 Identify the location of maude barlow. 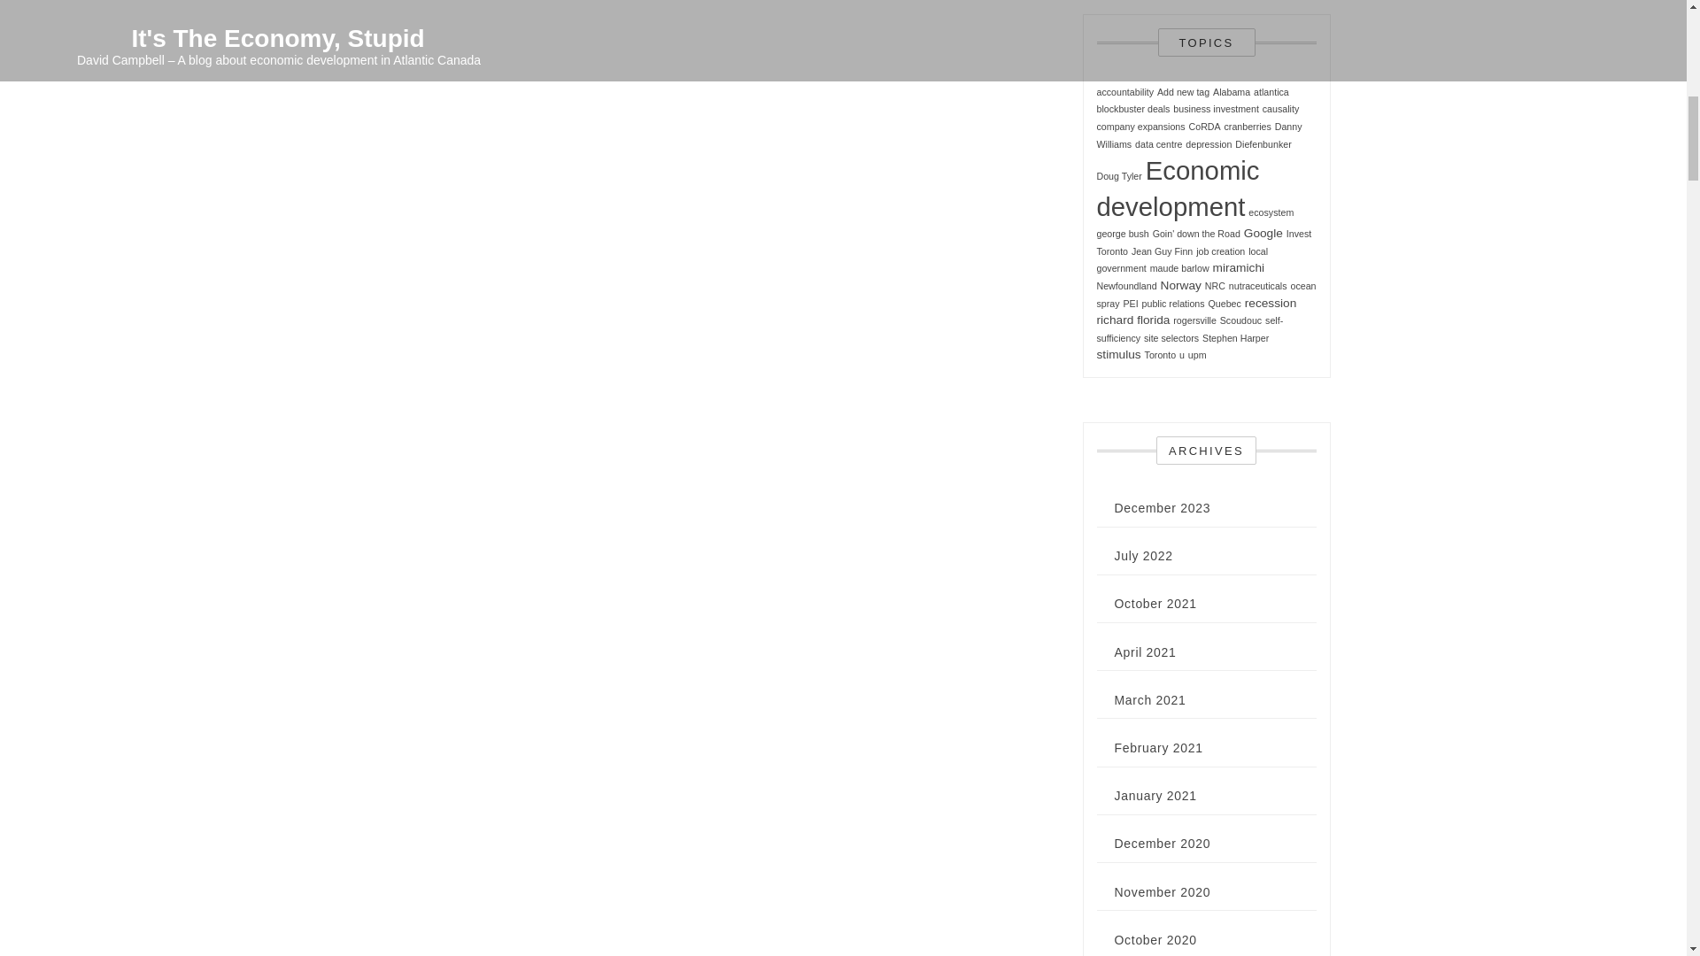
(1179, 267).